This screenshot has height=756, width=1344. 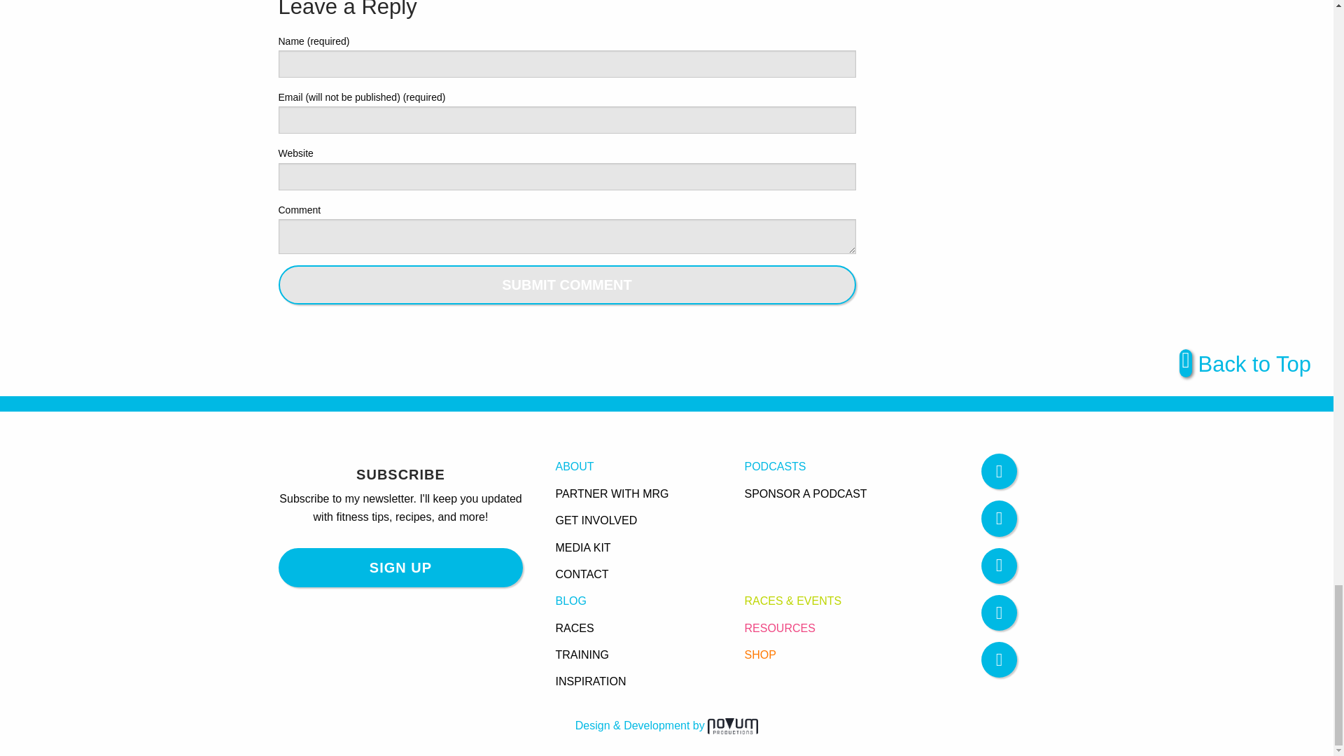 I want to click on Back to Top, so click(x=1245, y=367).